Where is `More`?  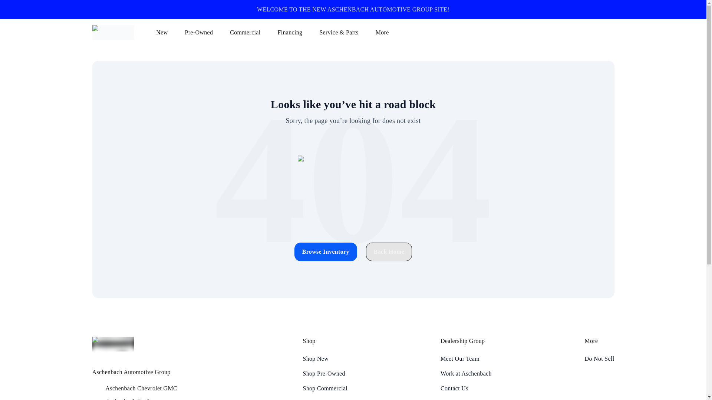
More is located at coordinates (386, 33).